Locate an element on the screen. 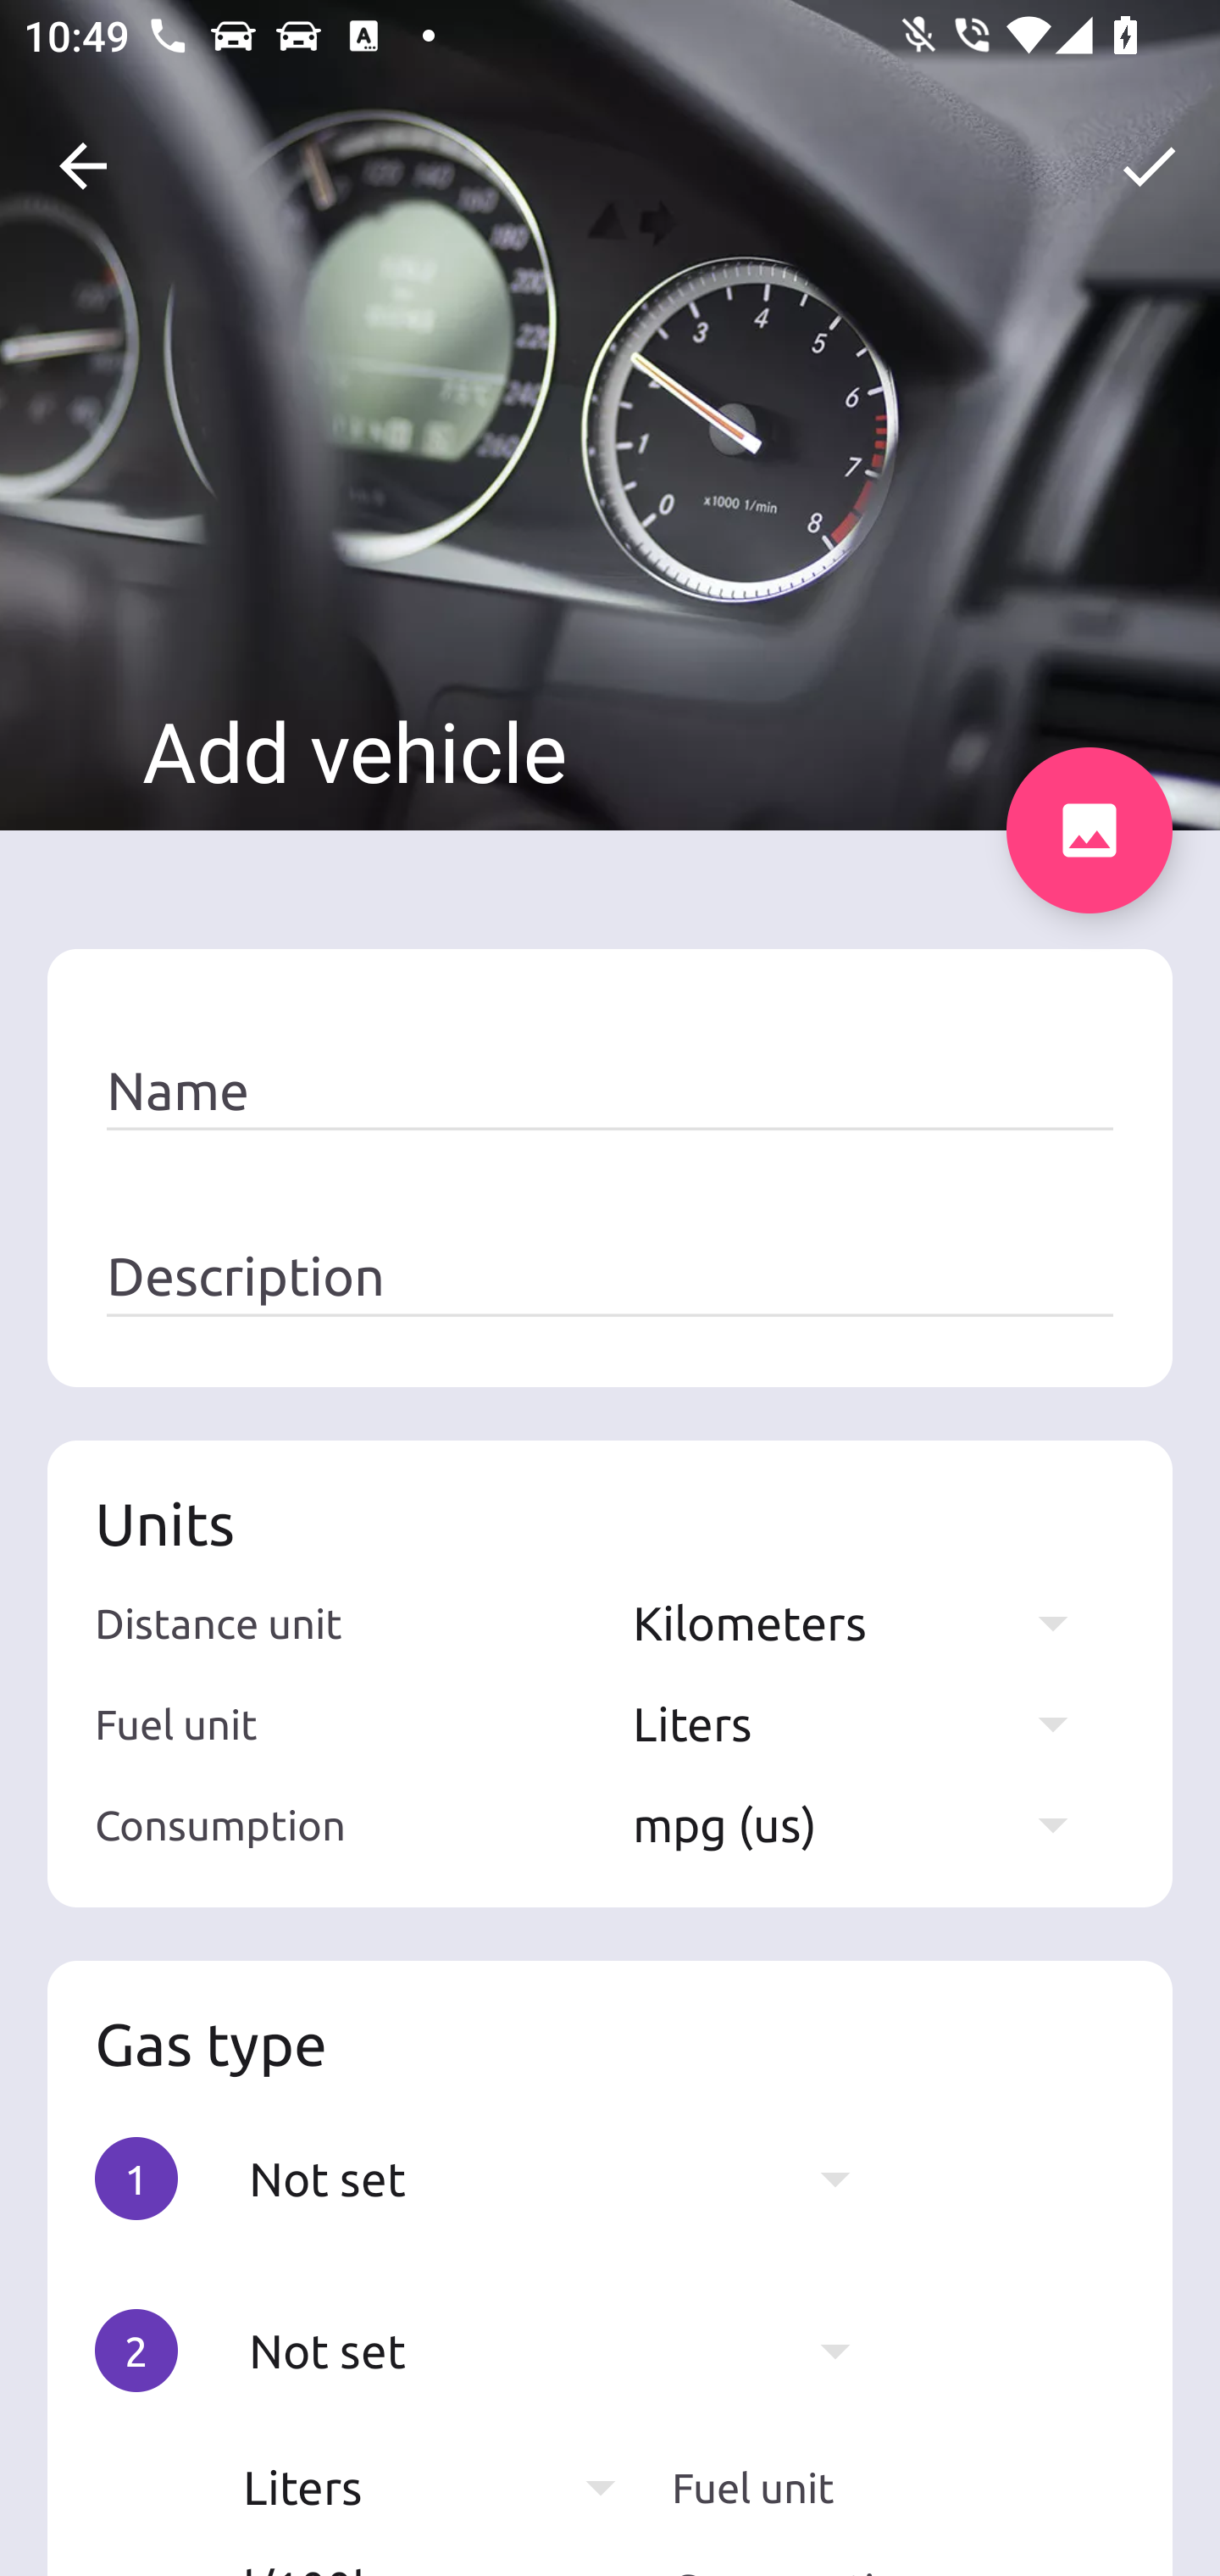 The image size is (1220, 2576). Not set is located at coordinates (566, 2178).